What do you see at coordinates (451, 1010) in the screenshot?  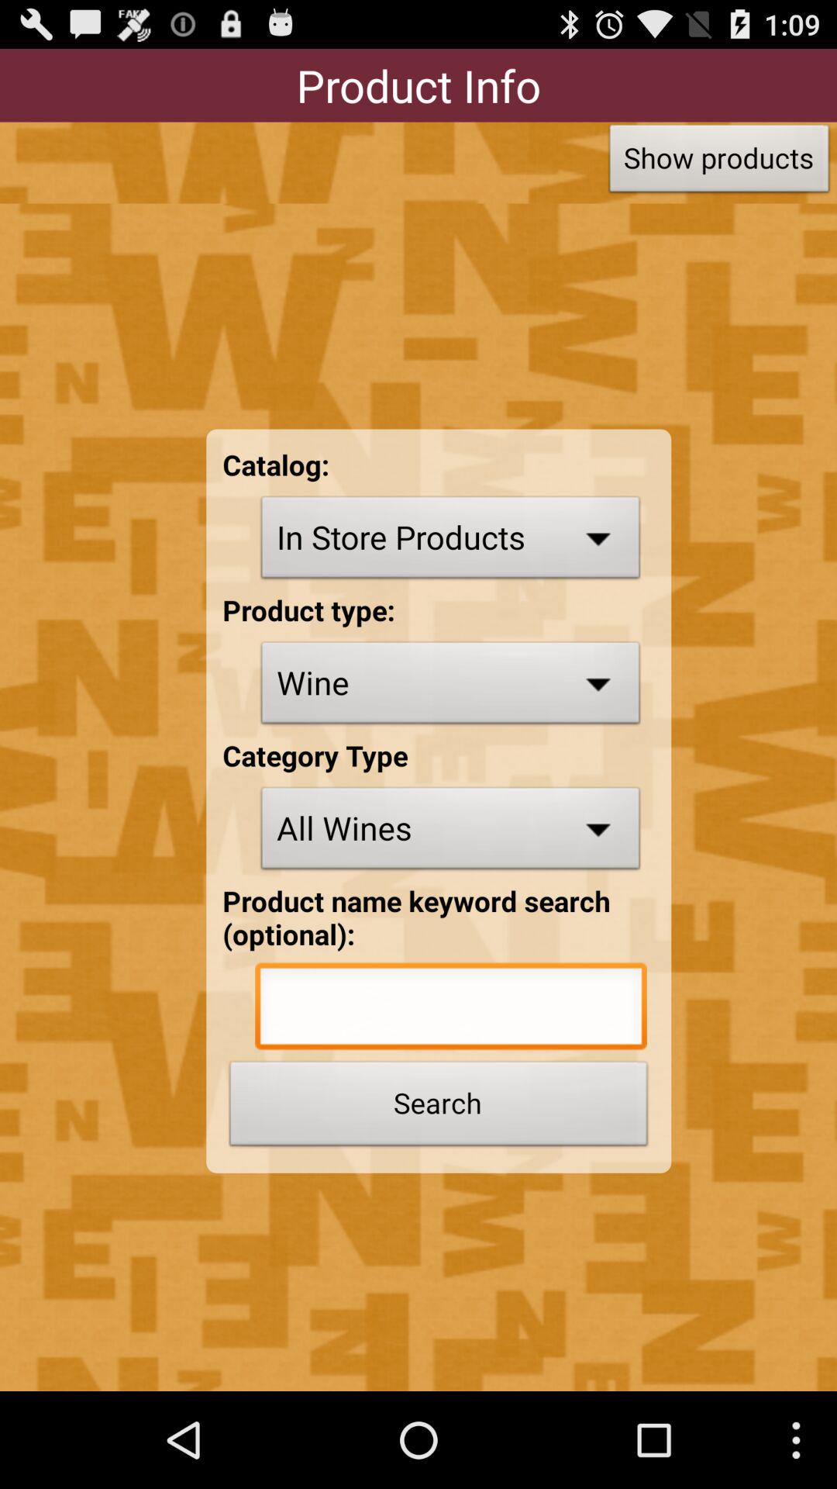 I see `product name keyword search` at bounding box center [451, 1010].